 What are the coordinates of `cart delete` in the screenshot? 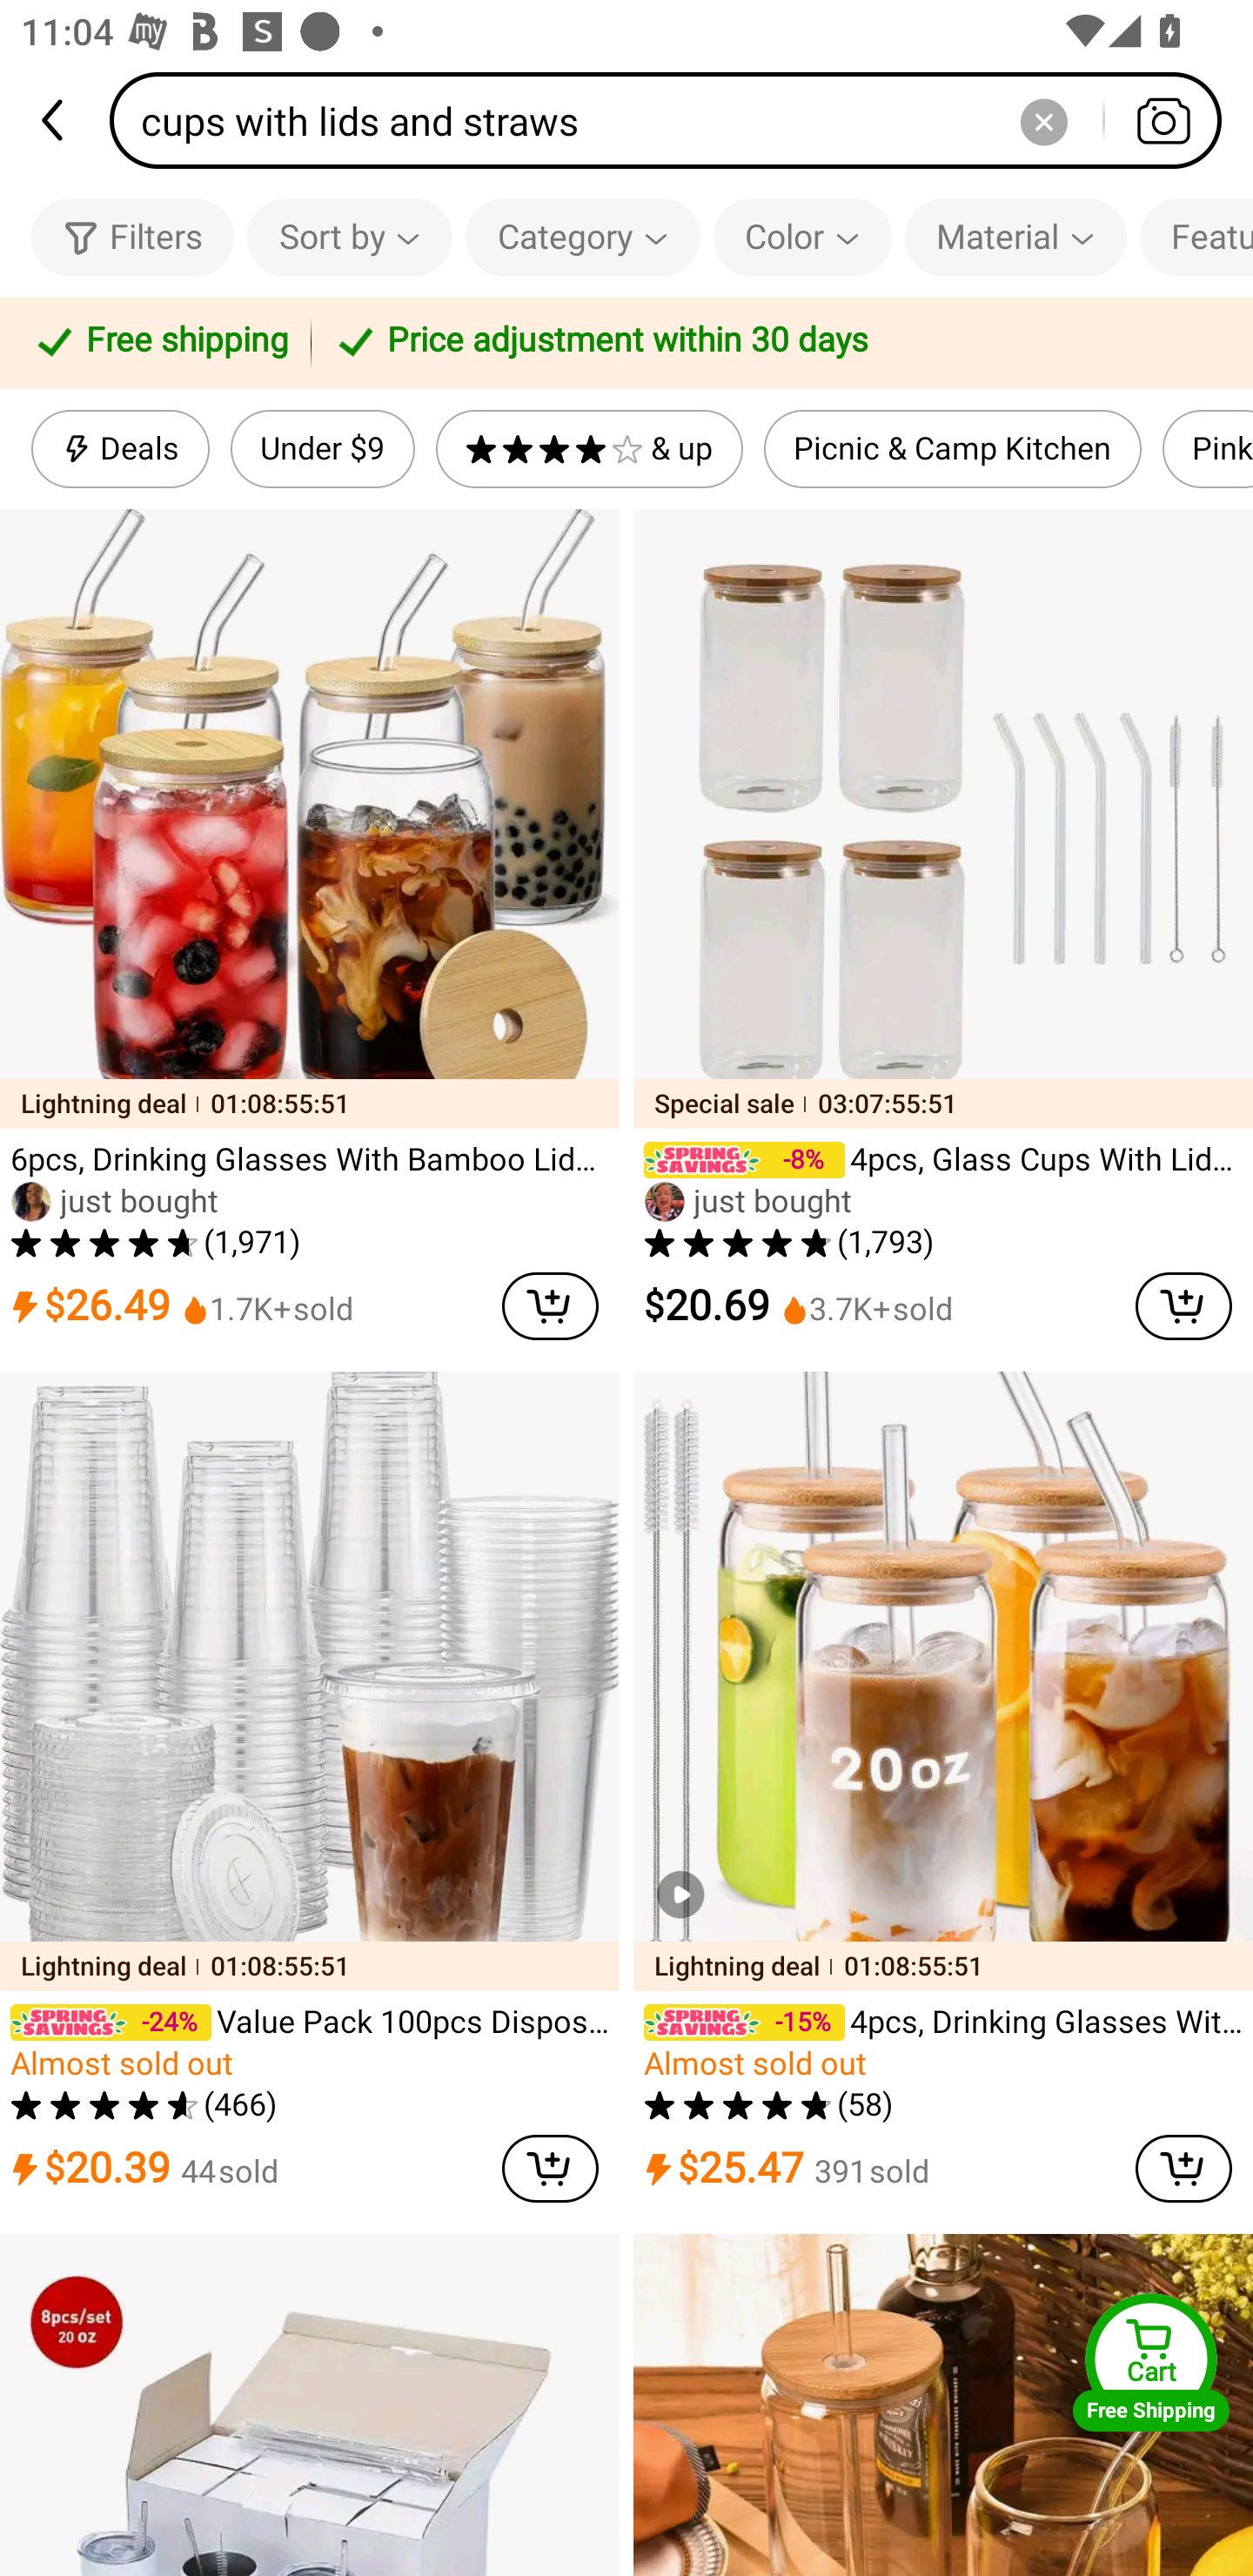 It's located at (550, 1305).